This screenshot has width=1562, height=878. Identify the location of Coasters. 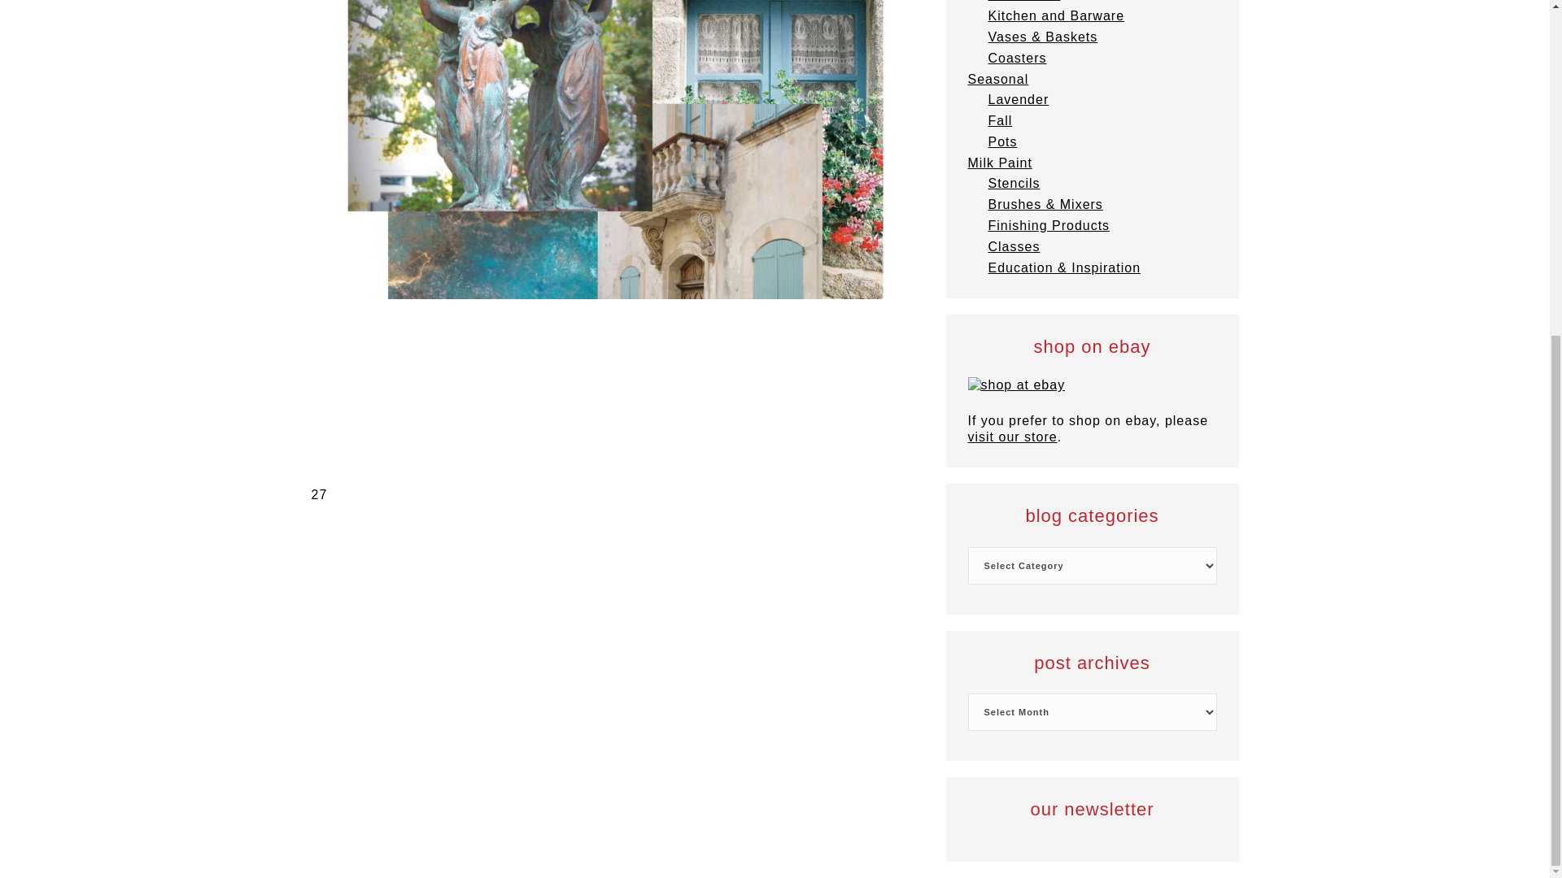
(1017, 57).